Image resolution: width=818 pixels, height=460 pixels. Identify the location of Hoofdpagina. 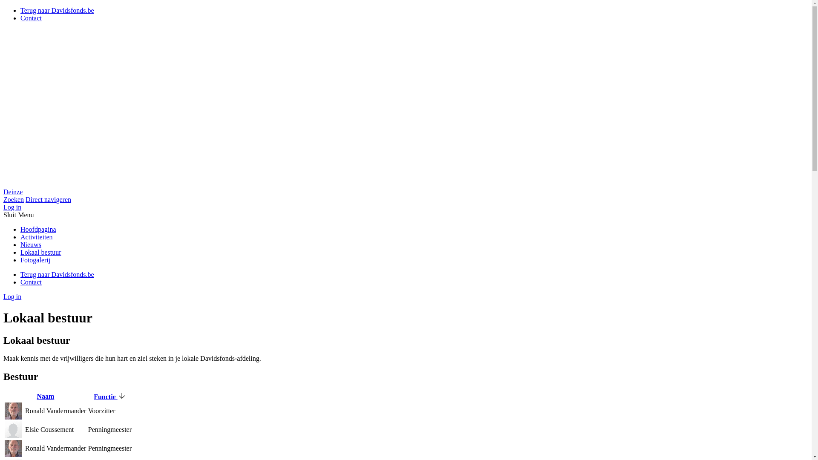
(38, 229).